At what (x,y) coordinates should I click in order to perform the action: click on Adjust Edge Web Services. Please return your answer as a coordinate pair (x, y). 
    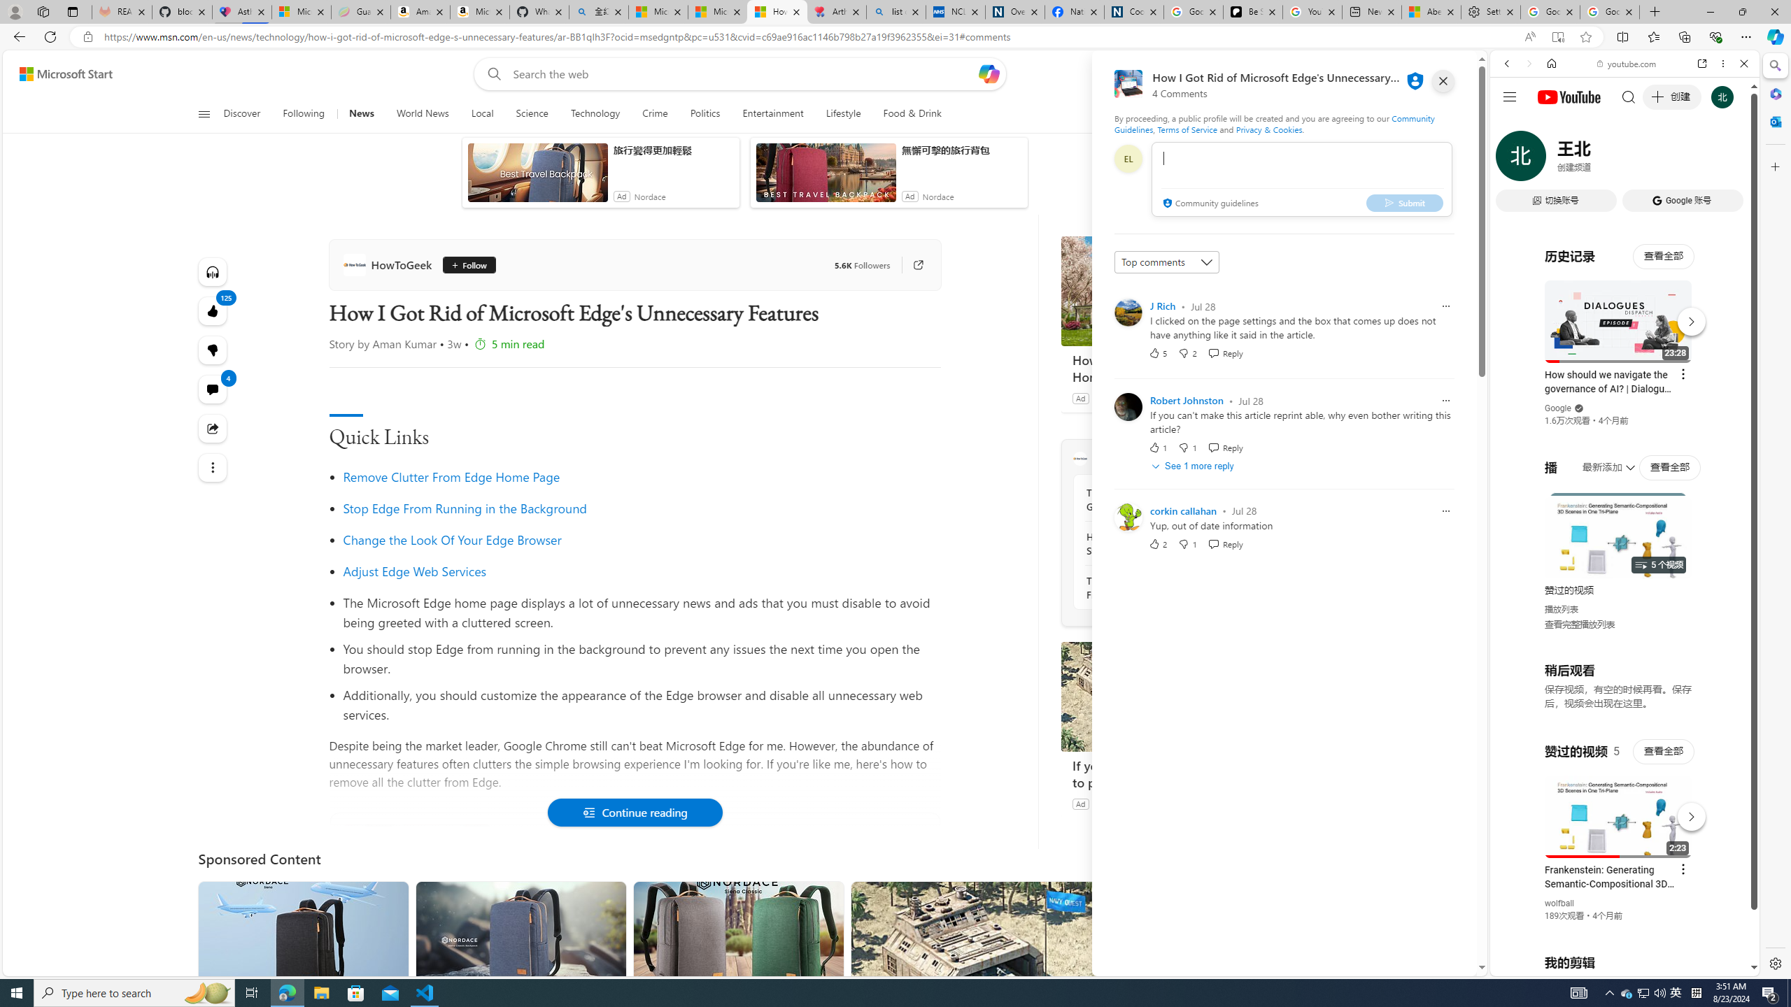
    Looking at the image, I should click on (414, 571).